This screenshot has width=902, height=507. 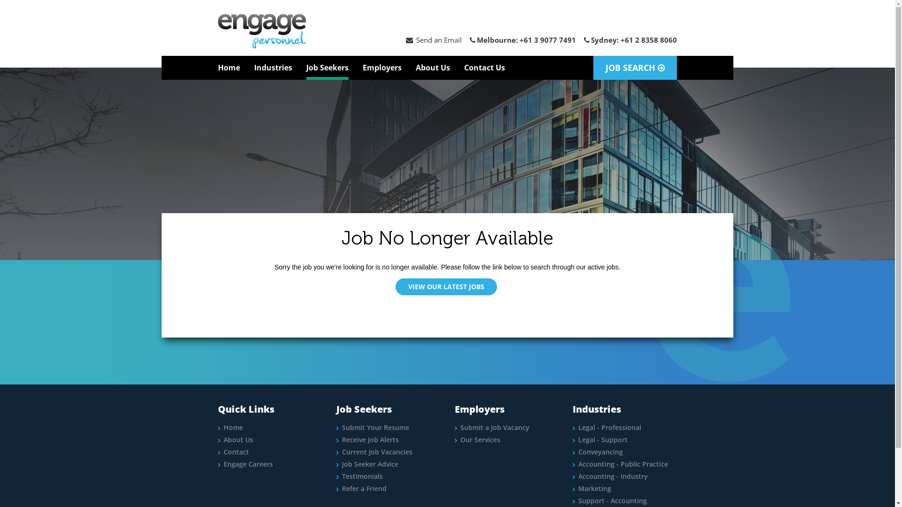 What do you see at coordinates (433, 68) in the screenshot?
I see `About Us` at bounding box center [433, 68].